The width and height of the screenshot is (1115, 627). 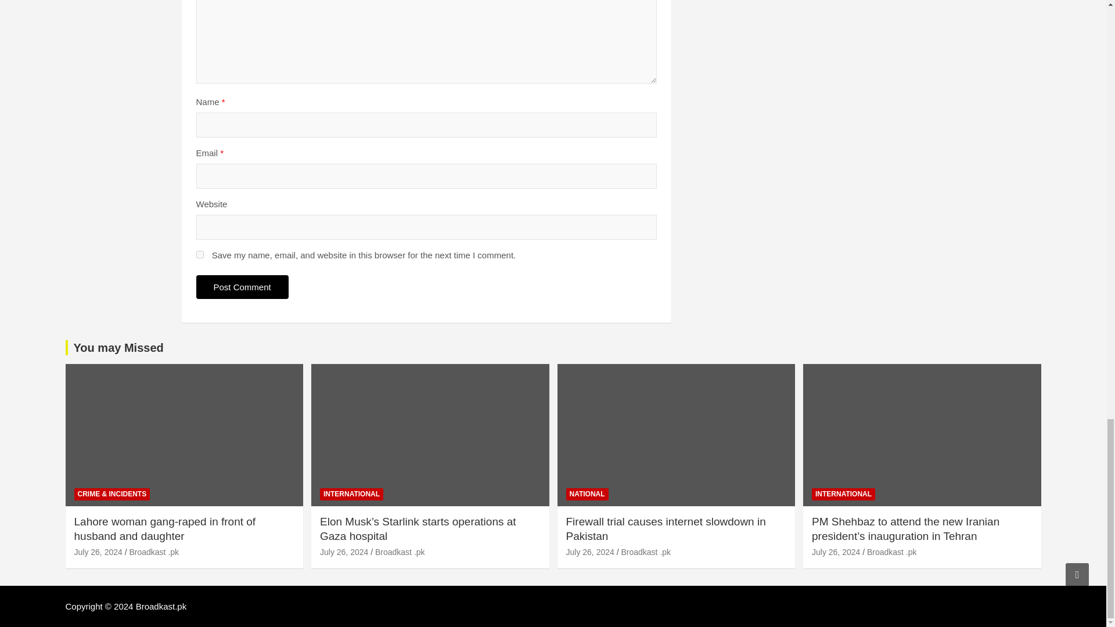 What do you see at coordinates (200, 254) in the screenshot?
I see `yes` at bounding box center [200, 254].